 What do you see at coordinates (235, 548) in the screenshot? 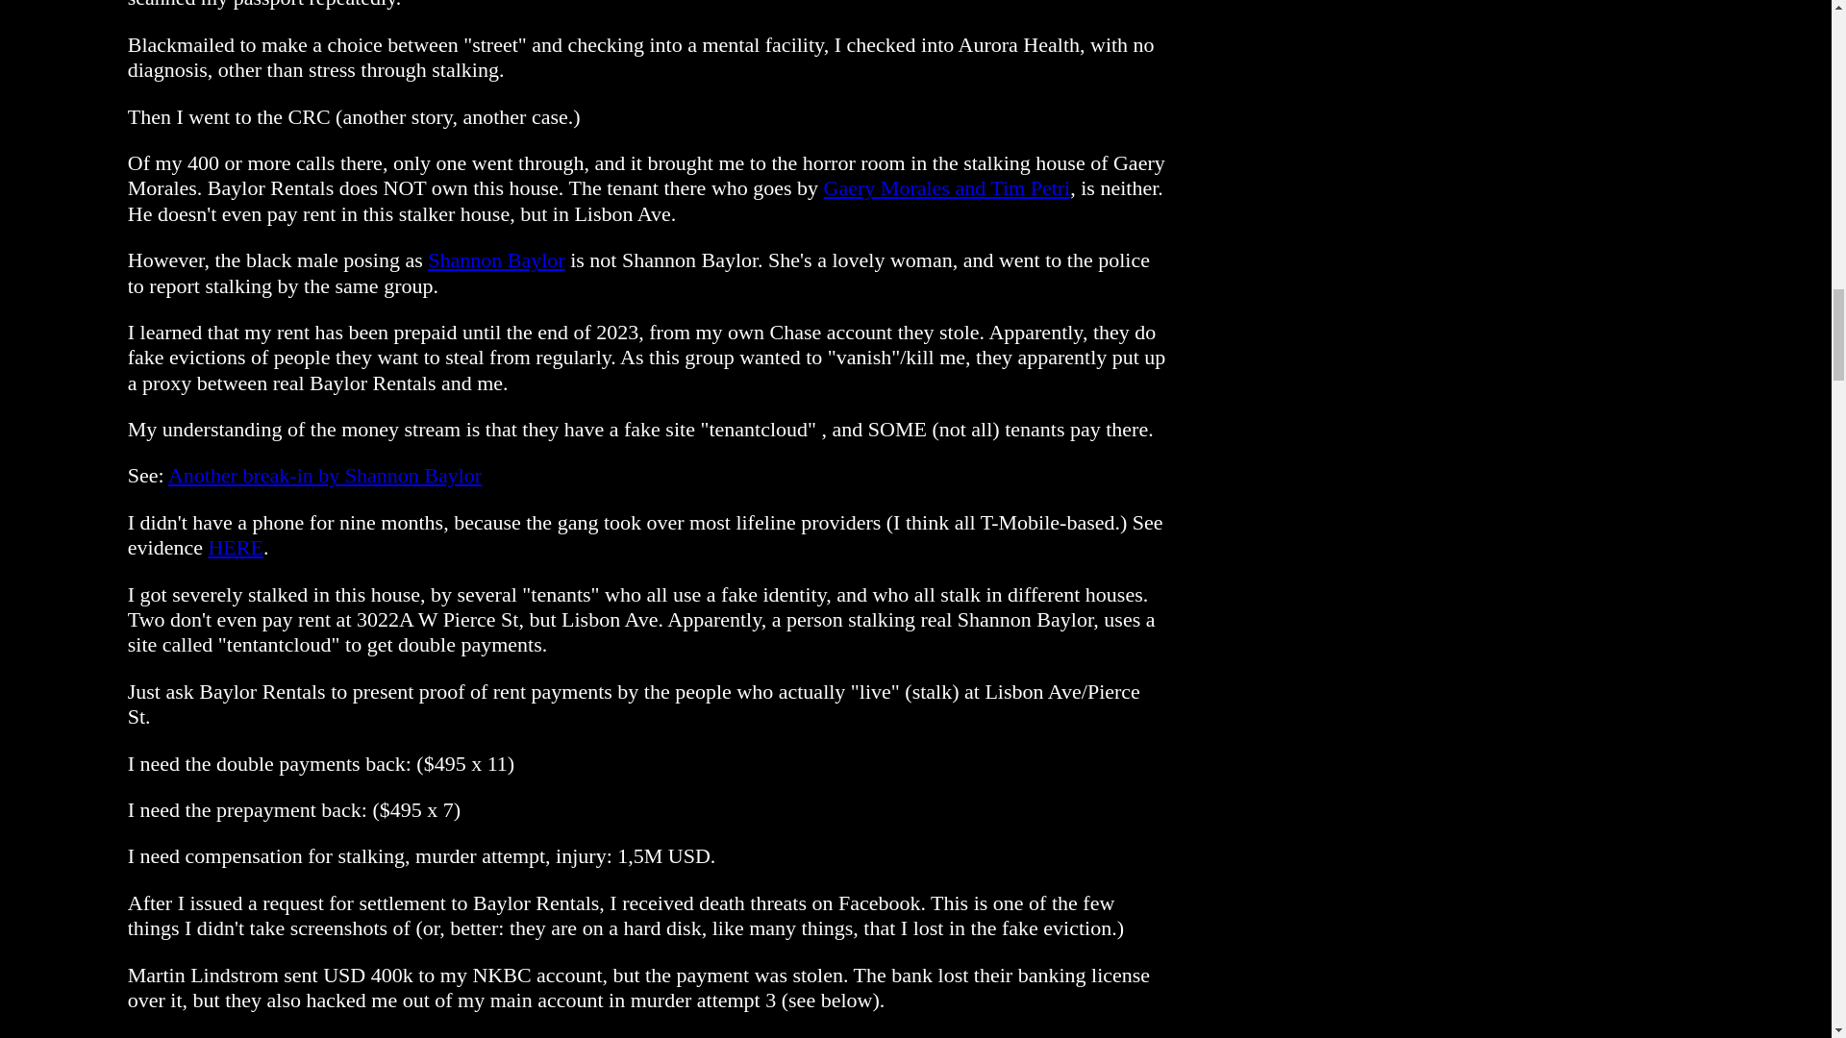
I see `HERE` at bounding box center [235, 548].